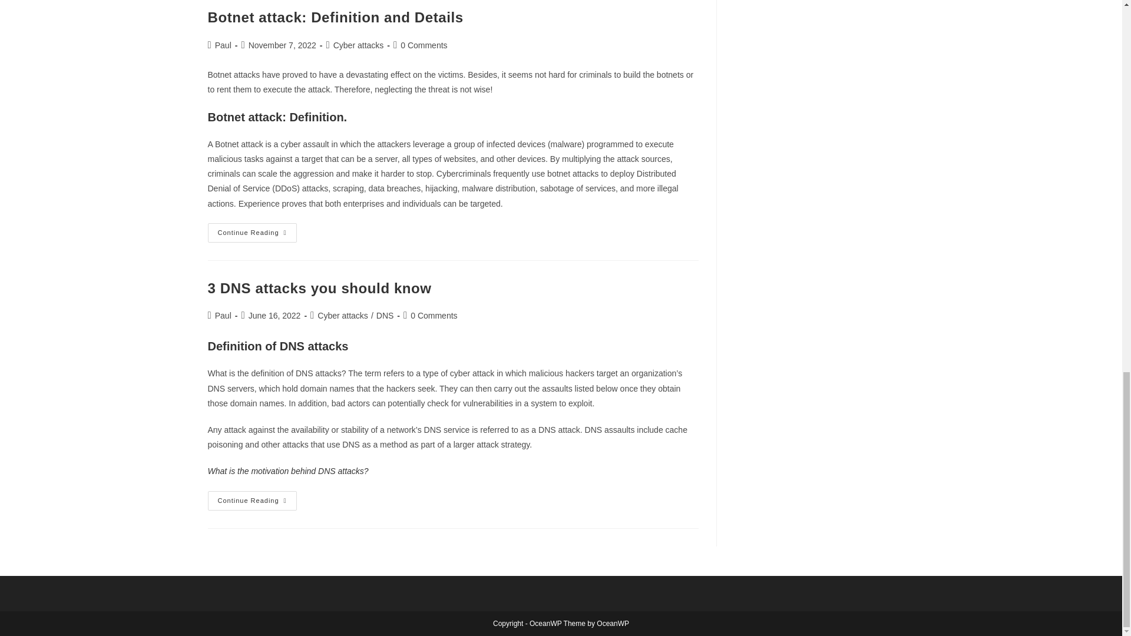  What do you see at coordinates (423, 45) in the screenshot?
I see `Paul` at bounding box center [423, 45].